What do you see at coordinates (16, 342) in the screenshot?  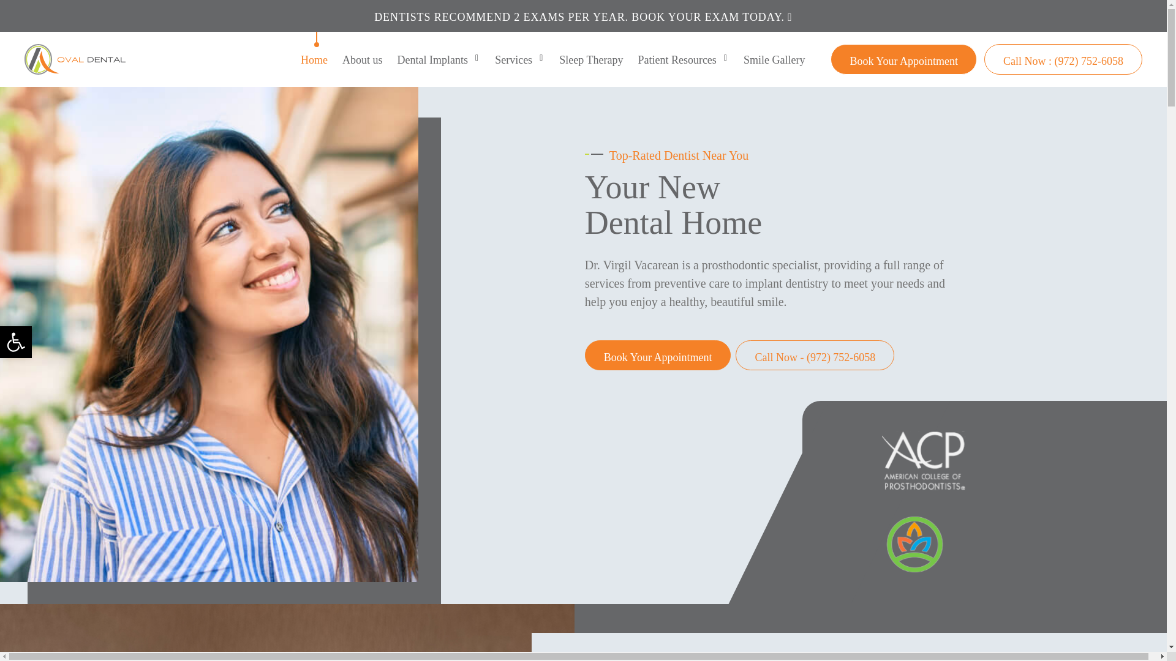 I see `Accessibility Tools` at bounding box center [16, 342].